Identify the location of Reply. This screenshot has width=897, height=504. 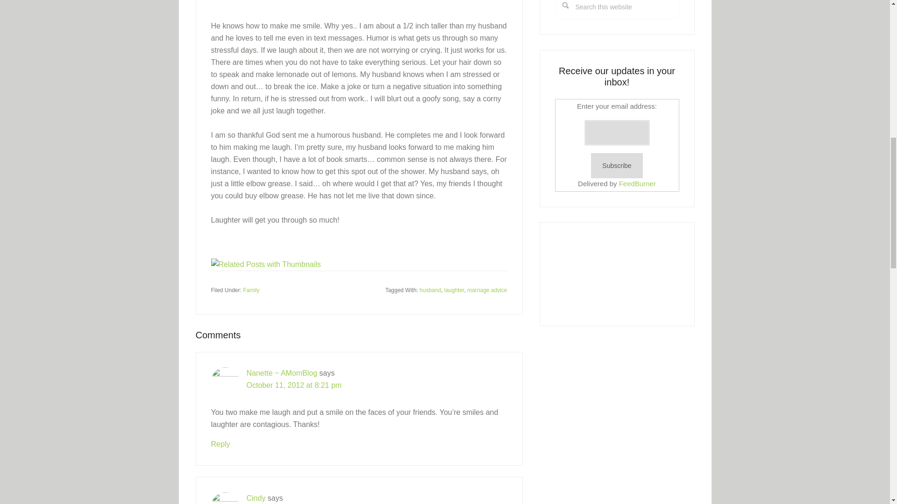
(221, 443).